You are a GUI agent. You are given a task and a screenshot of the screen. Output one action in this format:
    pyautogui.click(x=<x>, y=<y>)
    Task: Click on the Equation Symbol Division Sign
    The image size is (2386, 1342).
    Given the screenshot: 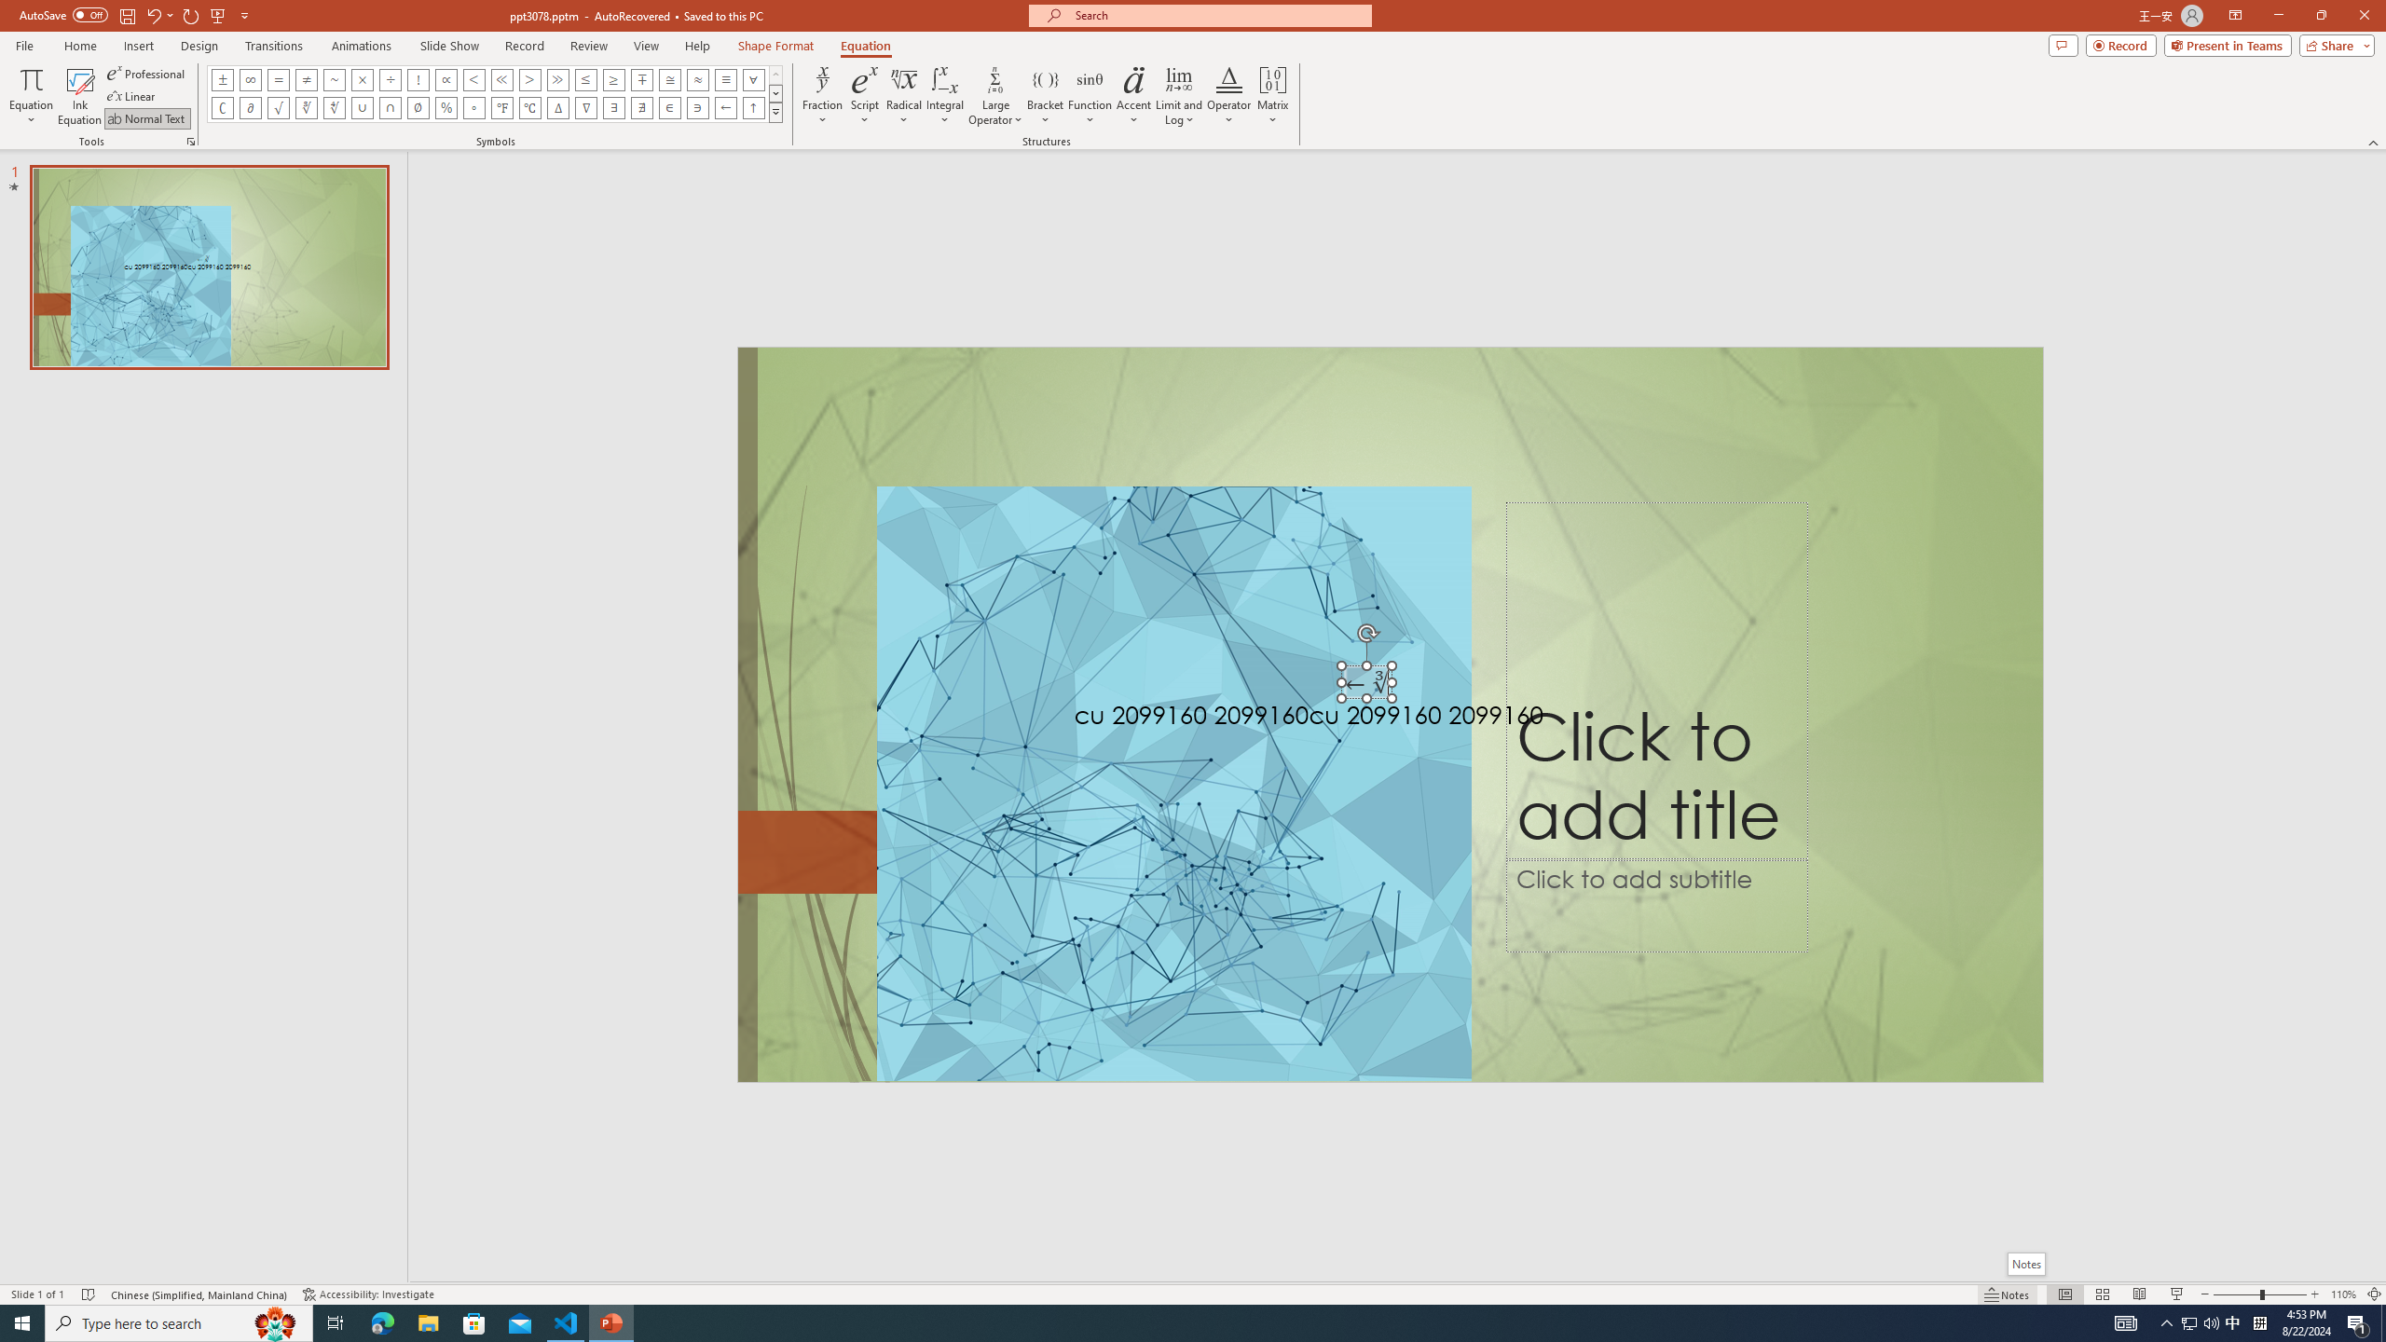 What is the action you would take?
    pyautogui.click(x=391, y=79)
    